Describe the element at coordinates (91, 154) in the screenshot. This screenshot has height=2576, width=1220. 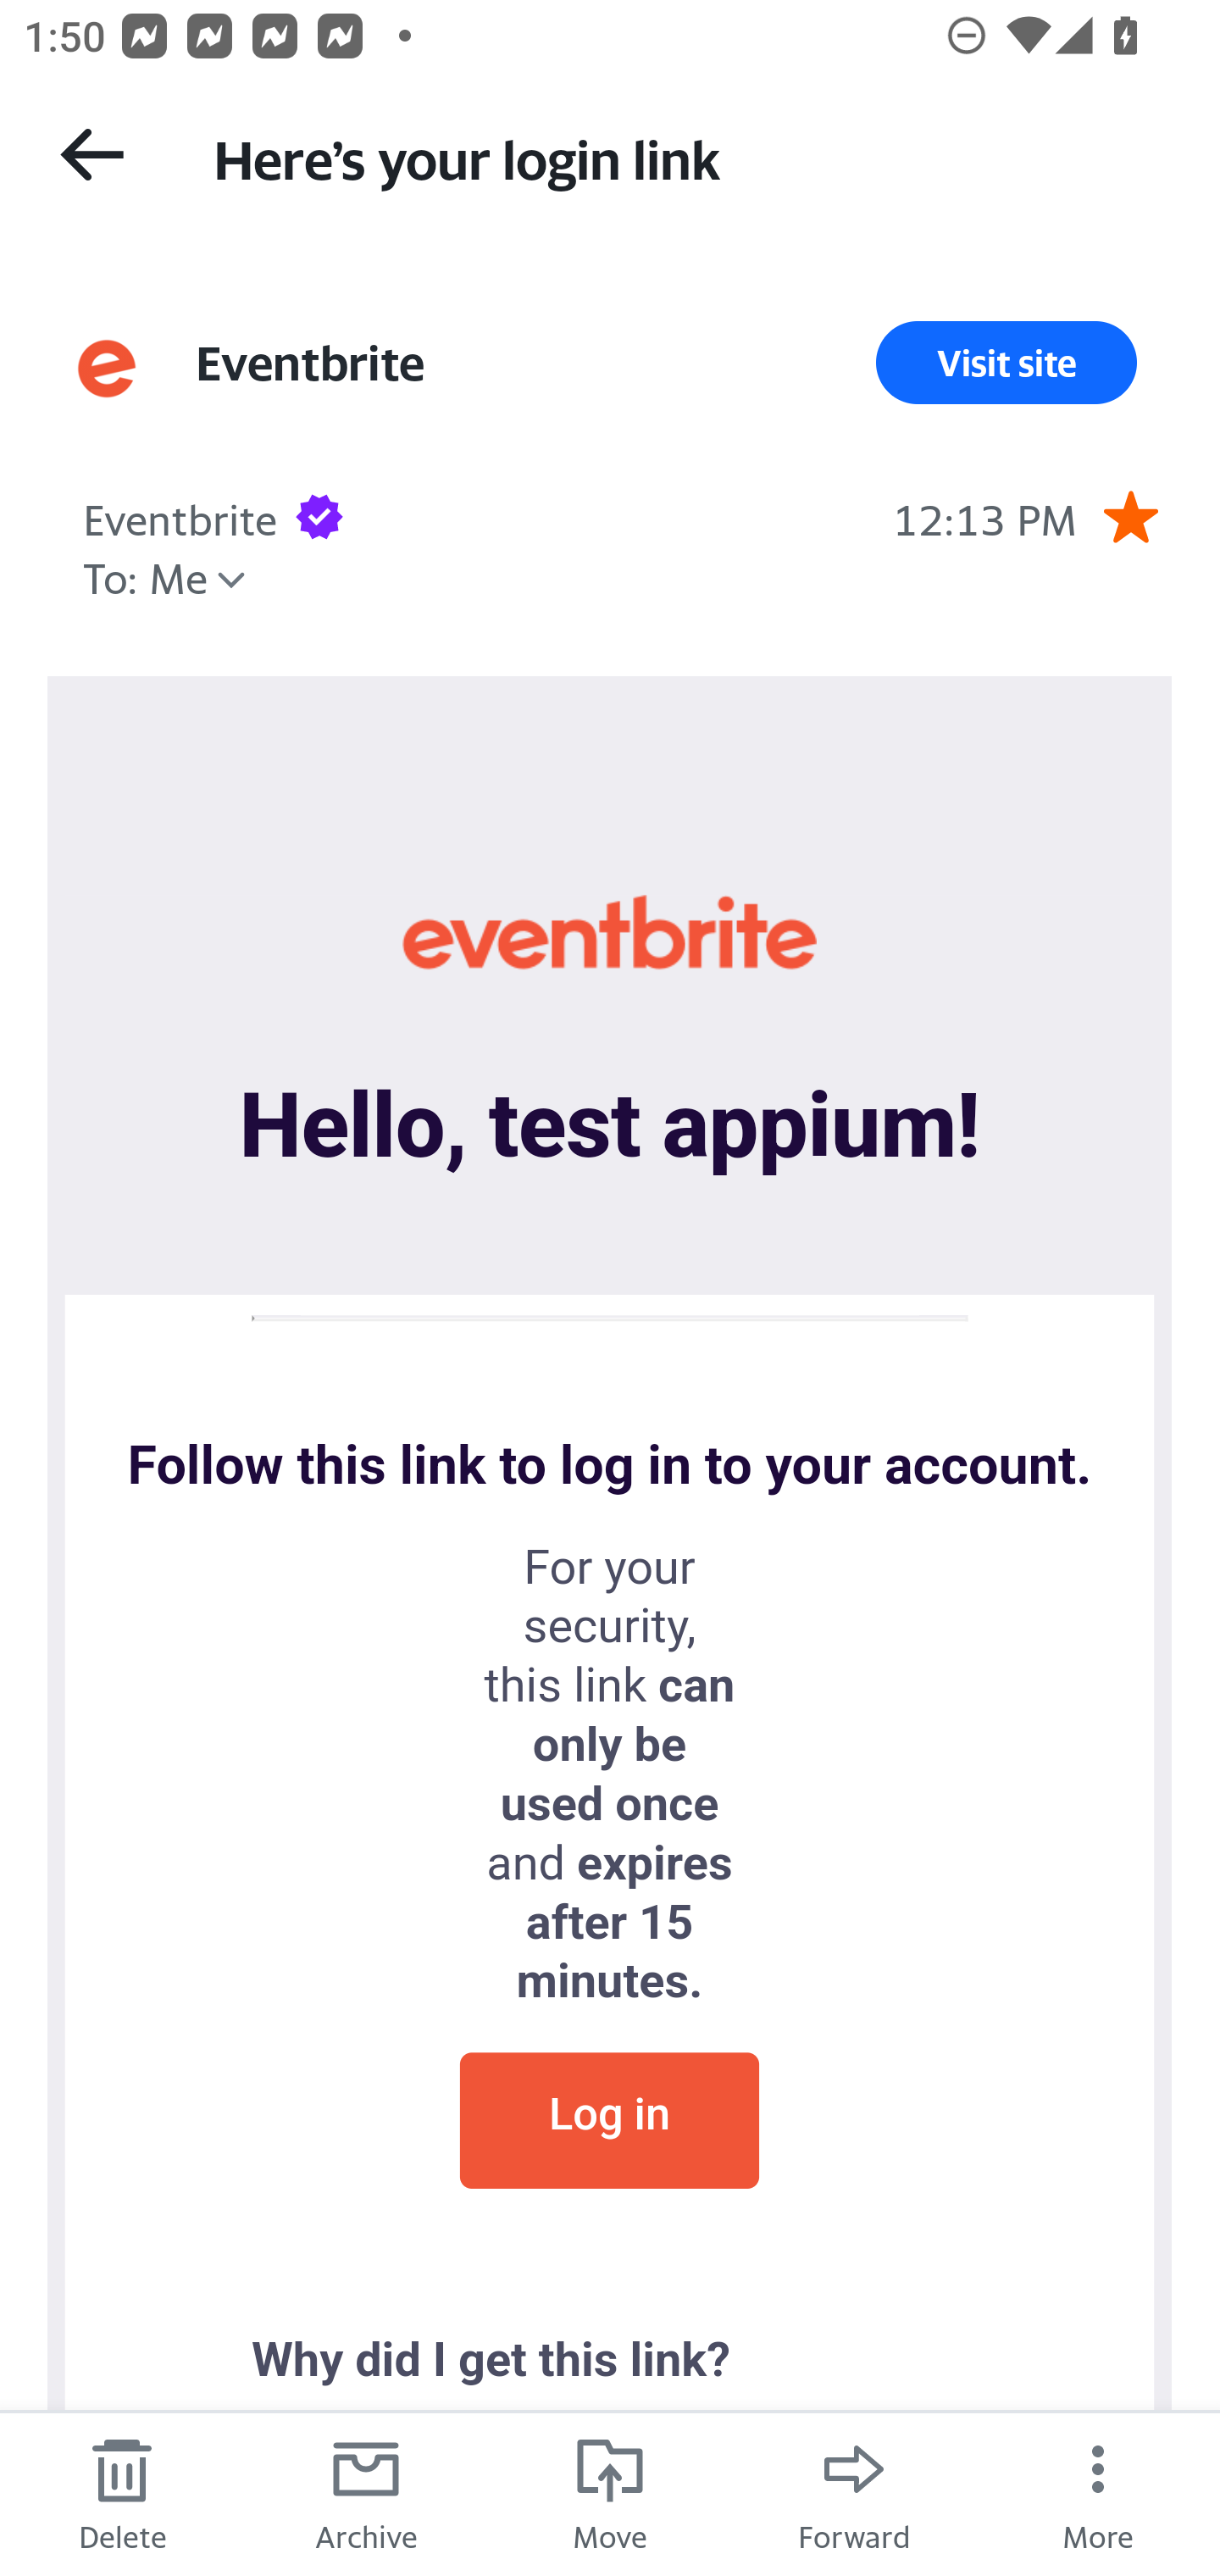
I see `Back` at that location.